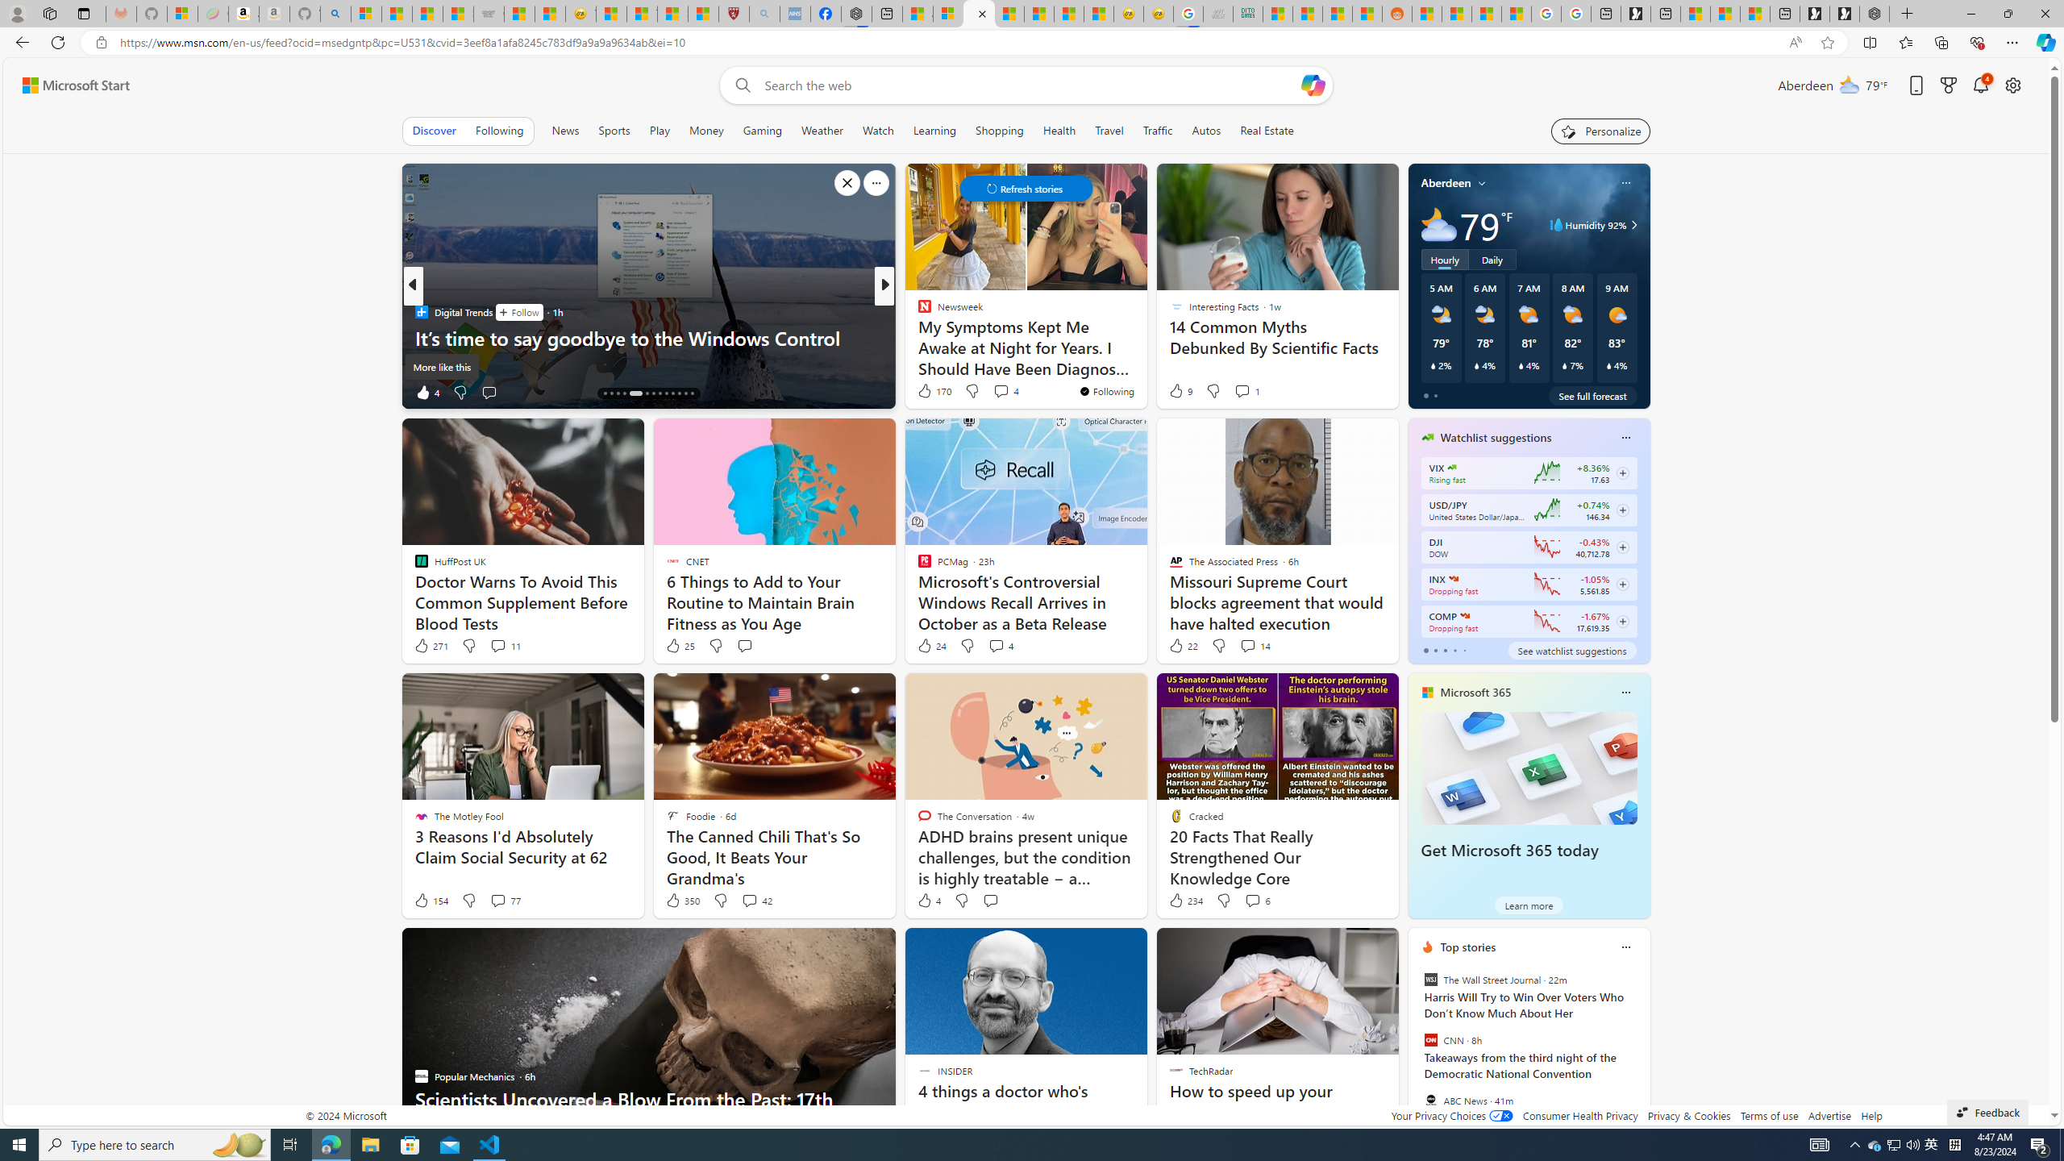  Describe the element at coordinates (666, 393) in the screenshot. I see `AutomationID: tab-22` at that location.